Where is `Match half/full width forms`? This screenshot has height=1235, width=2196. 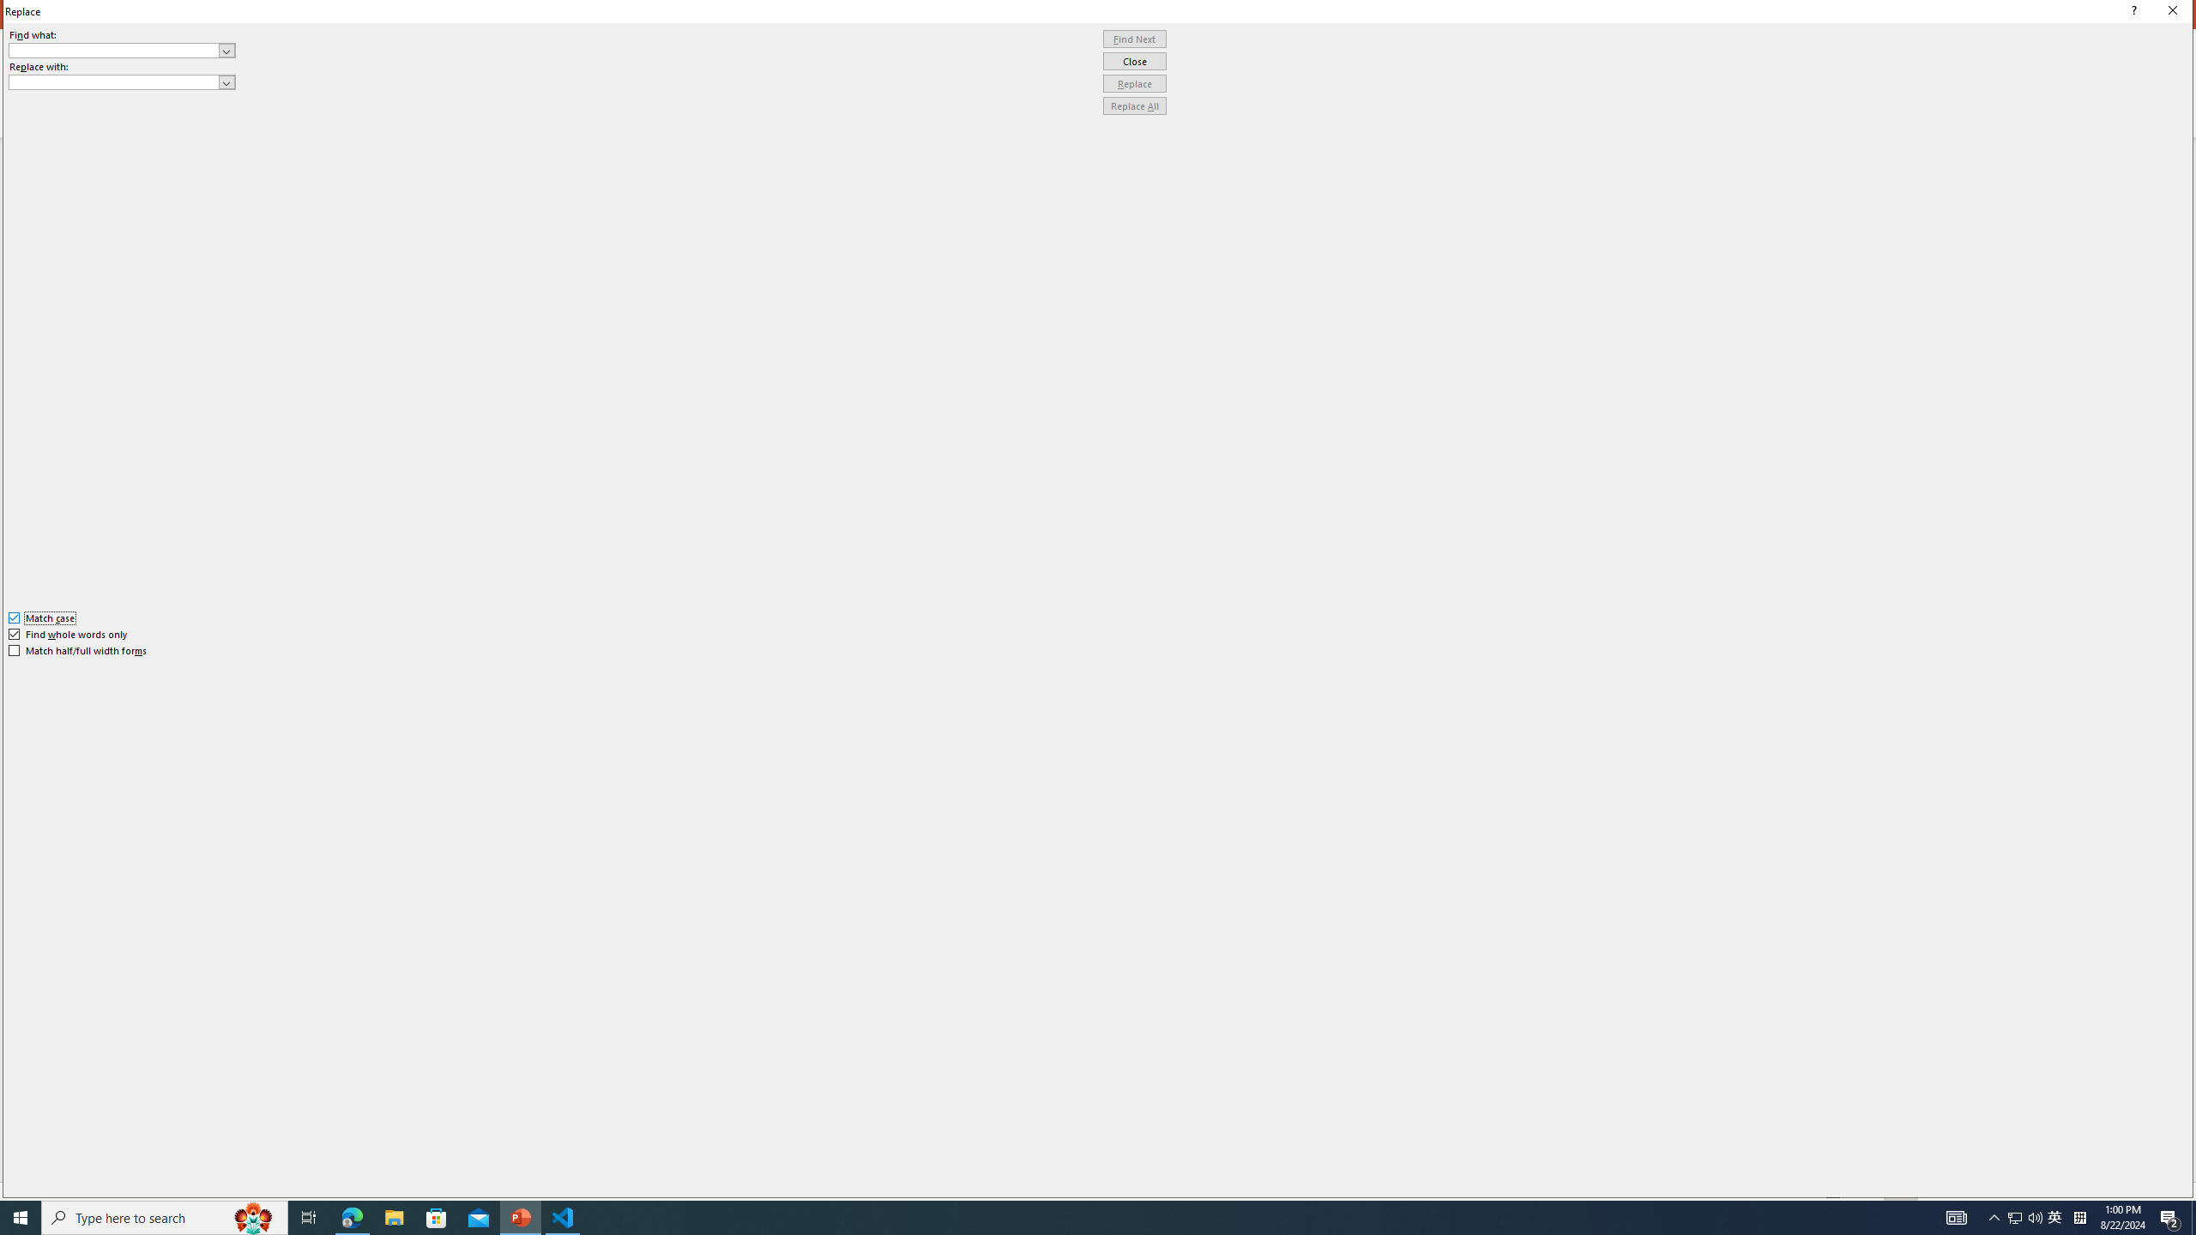 Match half/full width forms is located at coordinates (79, 651).